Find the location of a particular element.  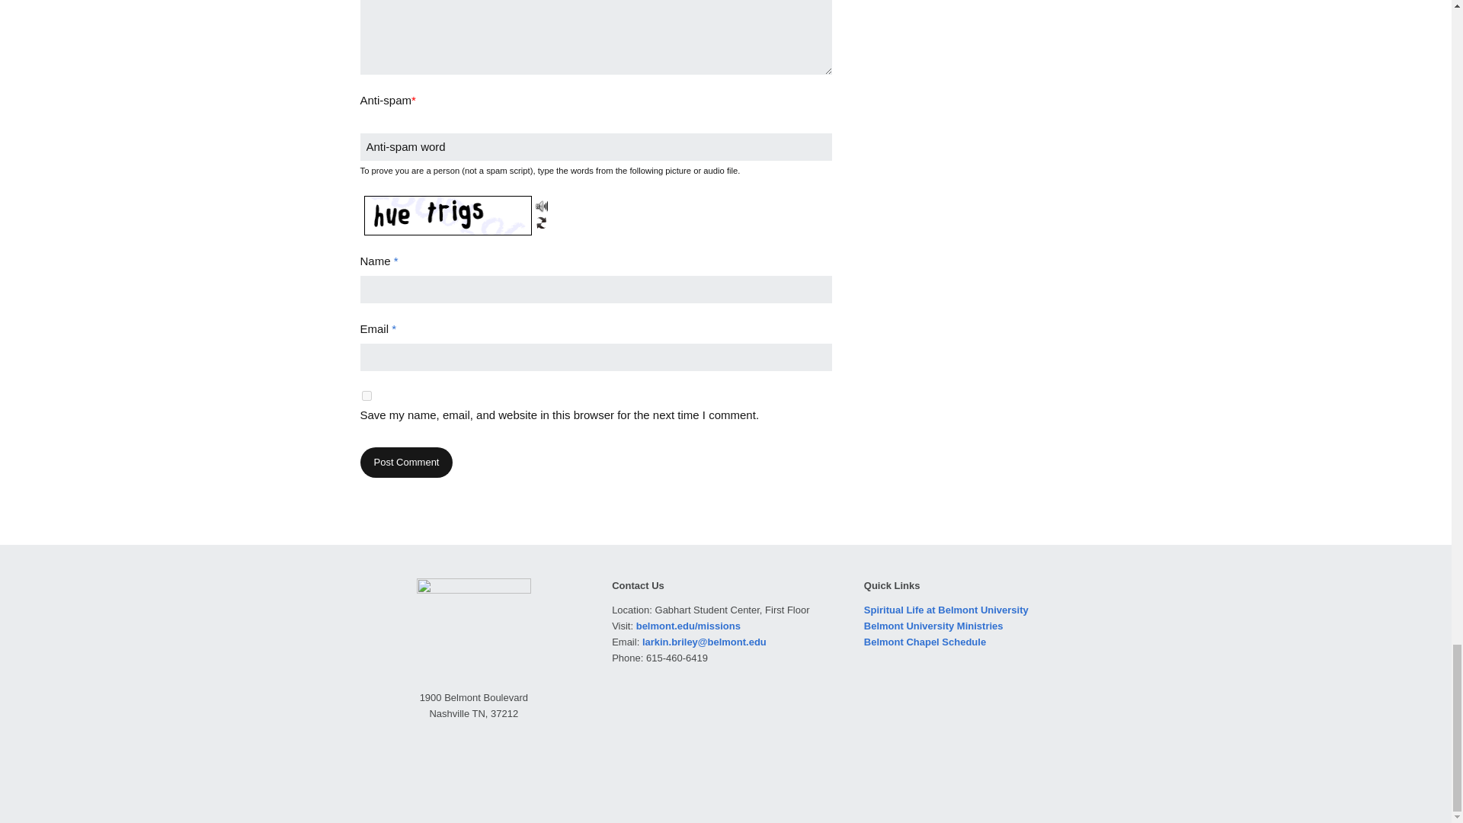

Spiritual Life at Belmont University is located at coordinates (946, 610).